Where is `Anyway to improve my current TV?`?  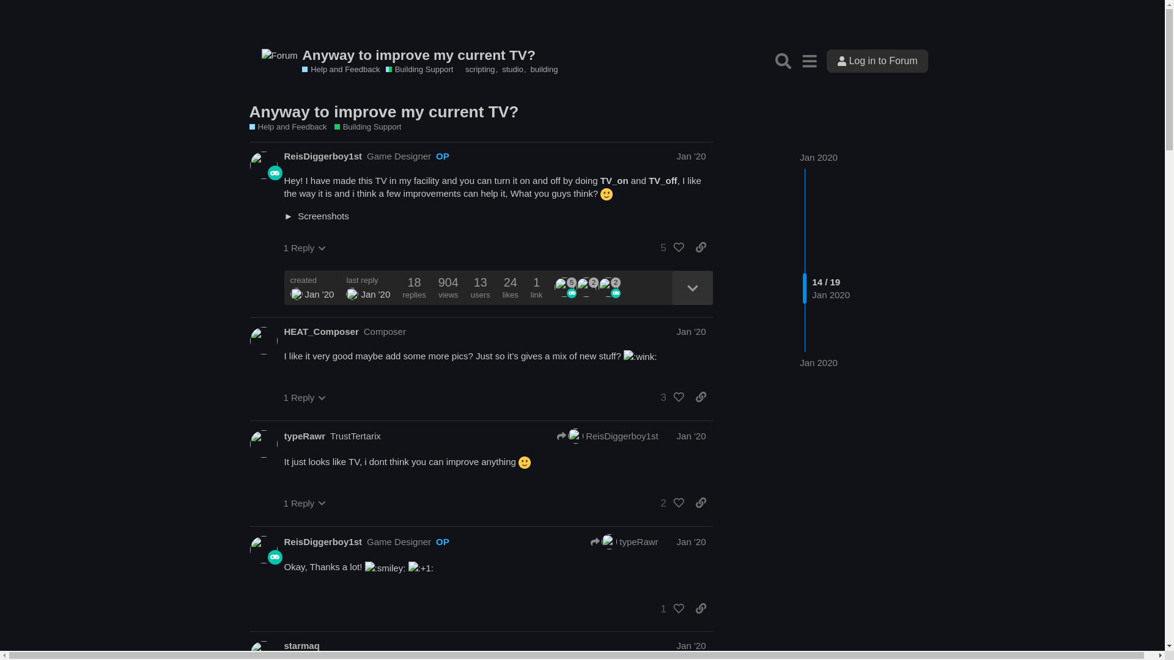 Anyway to improve my current TV? is located at coordinates (430, 55).